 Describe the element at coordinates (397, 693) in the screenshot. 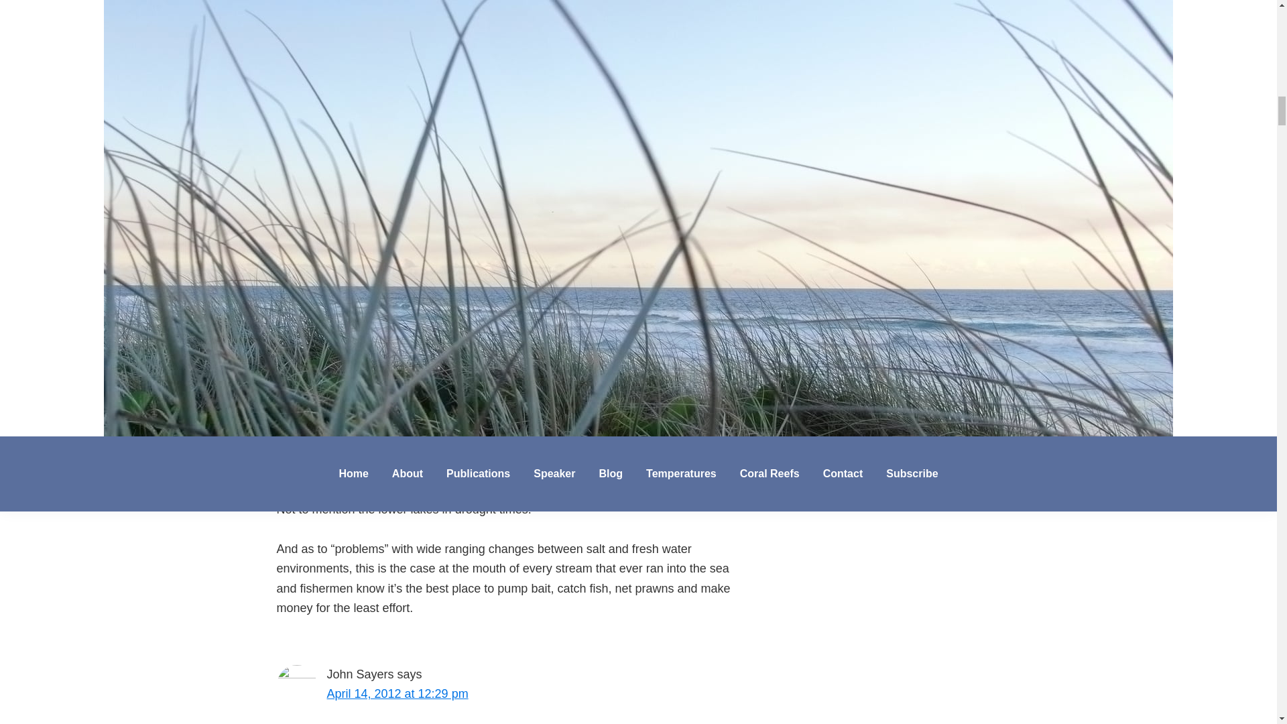

I see `April 14, 2012 at 12:29 pm` at that location.